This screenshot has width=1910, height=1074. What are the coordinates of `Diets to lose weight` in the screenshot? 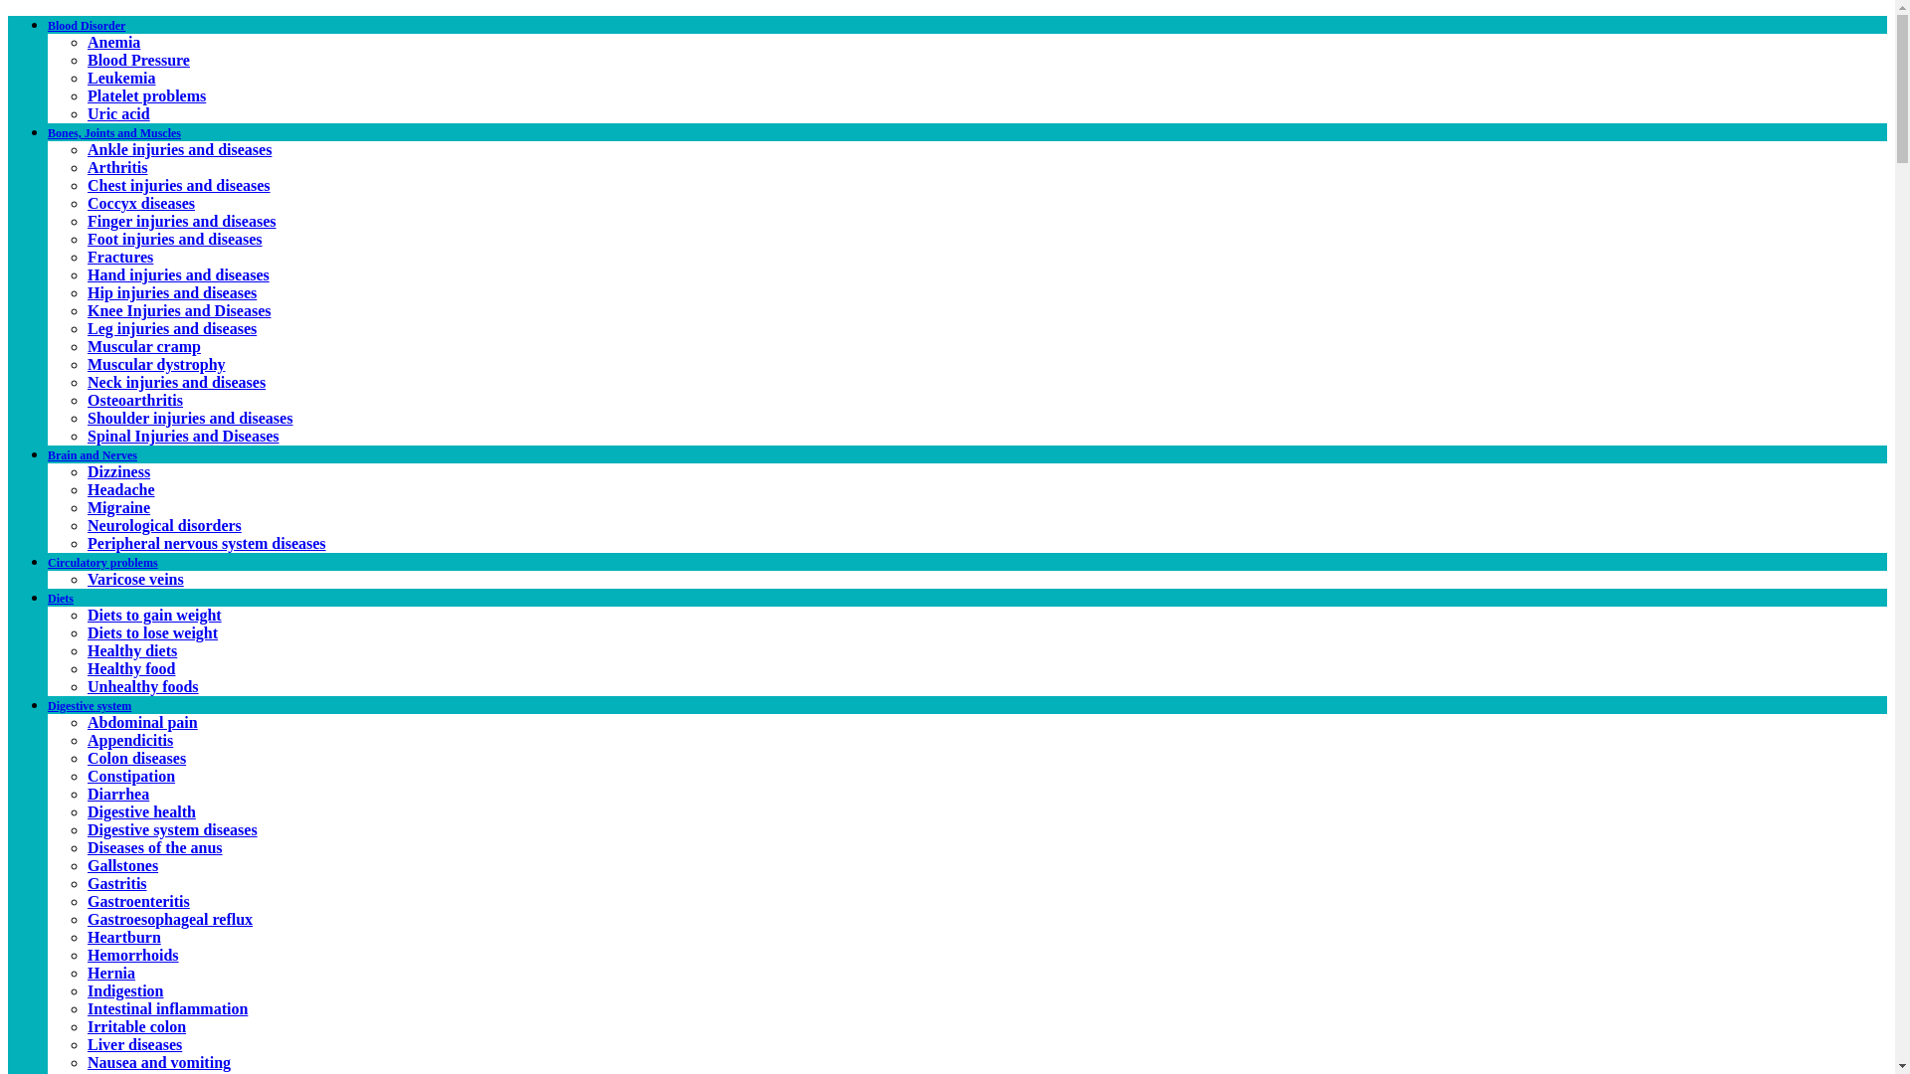 It's located at (152, 632).